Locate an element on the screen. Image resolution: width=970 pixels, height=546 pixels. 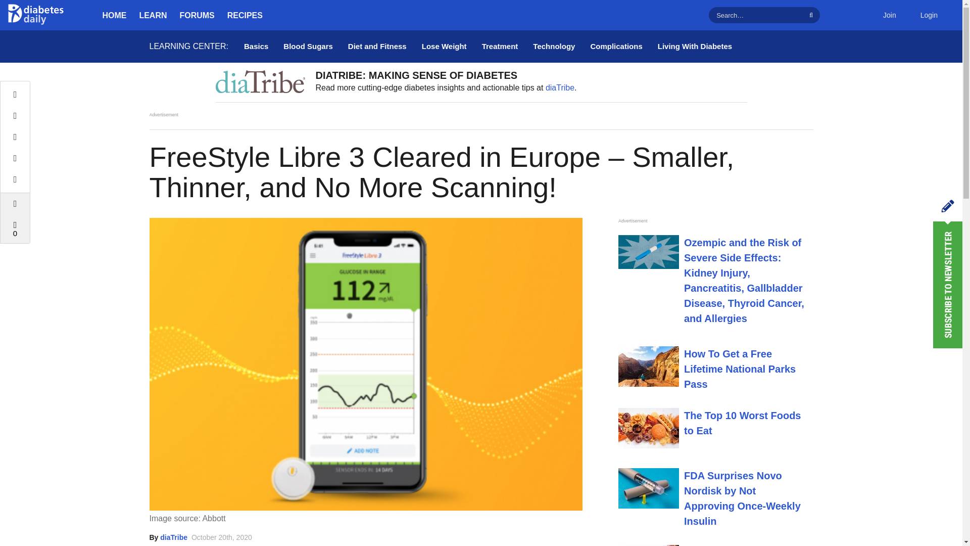
Basics is located at coordinates (256, 47).